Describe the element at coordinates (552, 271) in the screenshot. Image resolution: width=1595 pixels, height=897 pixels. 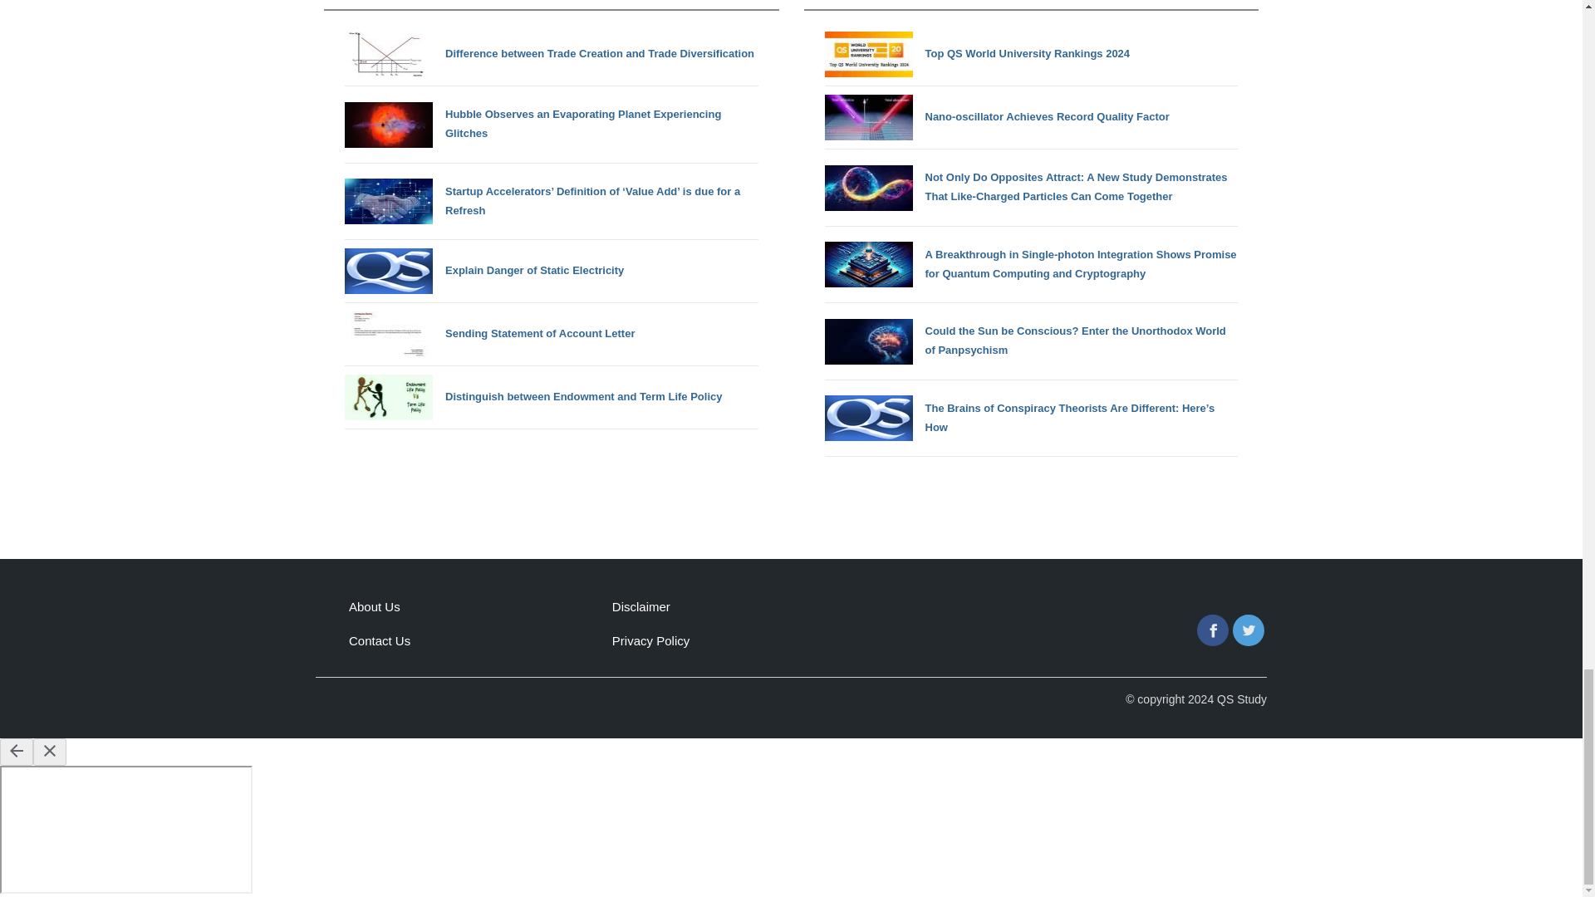
I see `Explain Danger of Static Electricity` at that location.